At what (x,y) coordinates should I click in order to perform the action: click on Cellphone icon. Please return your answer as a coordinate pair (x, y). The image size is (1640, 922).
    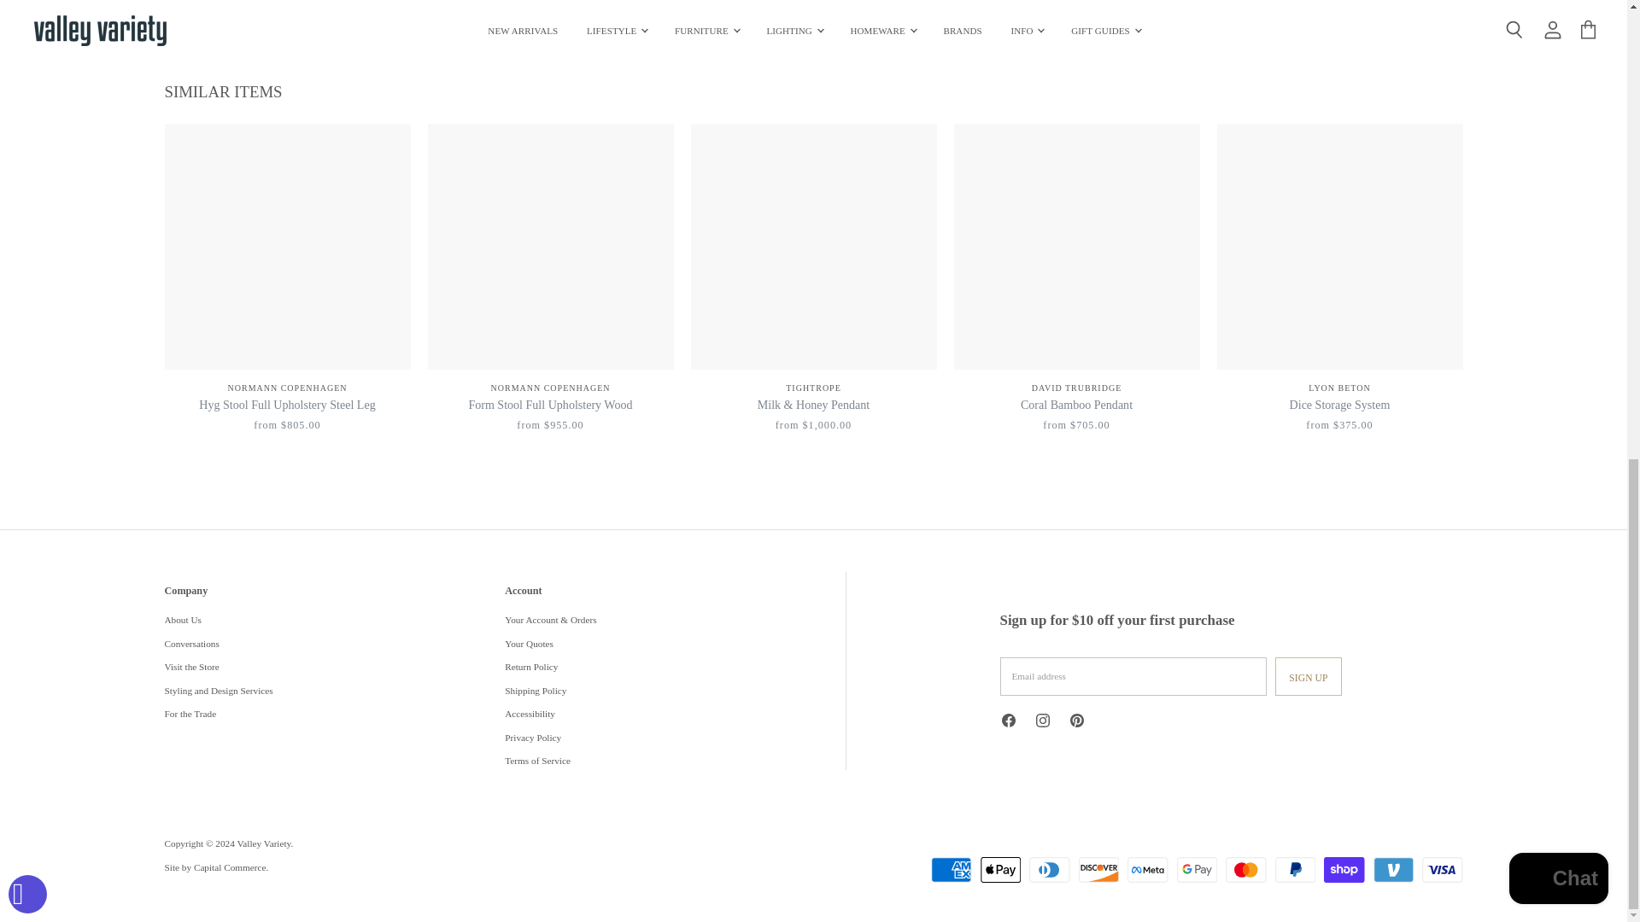
    Looking at the image, I should click on (405, 5).